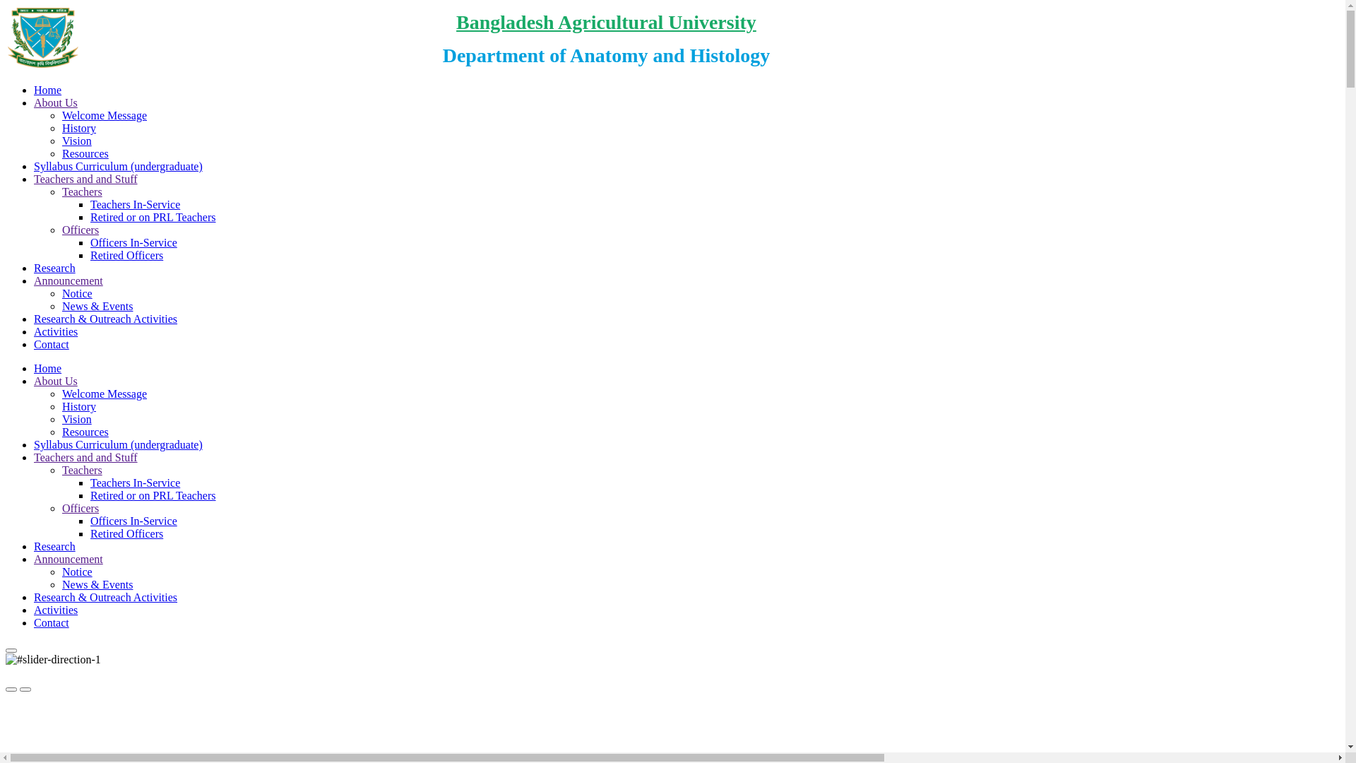 This screenshot has height=763, width=1356. Describe the element at coordinates (86, 179) in the screenshot. I see `Teachers and and Stuff` at that location.